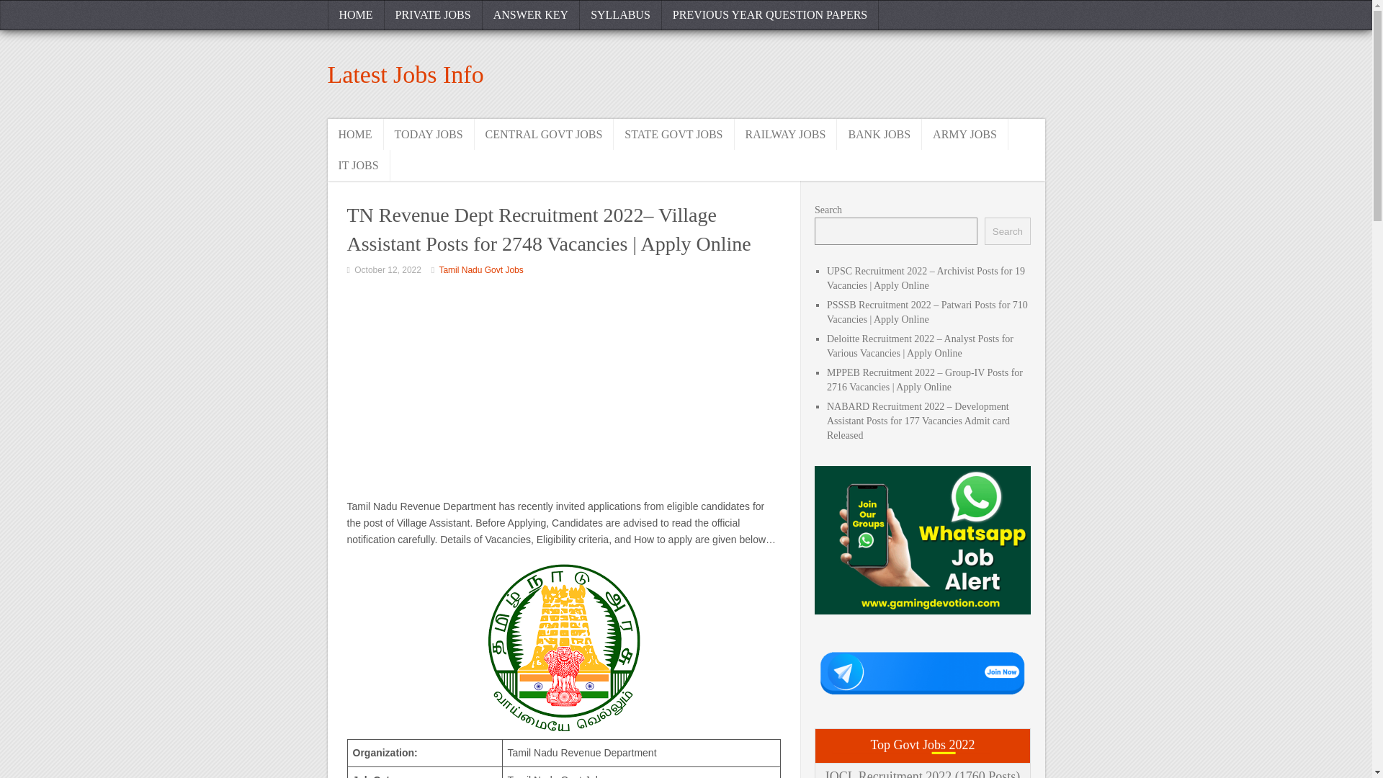 Image resolution: width=1383 pixels, height=778 pixels. What do you see at coordinates (480, 270) in the screenshot?
I see `Tamil Nadu Govt Jobs` at bounding box center [480, 270].